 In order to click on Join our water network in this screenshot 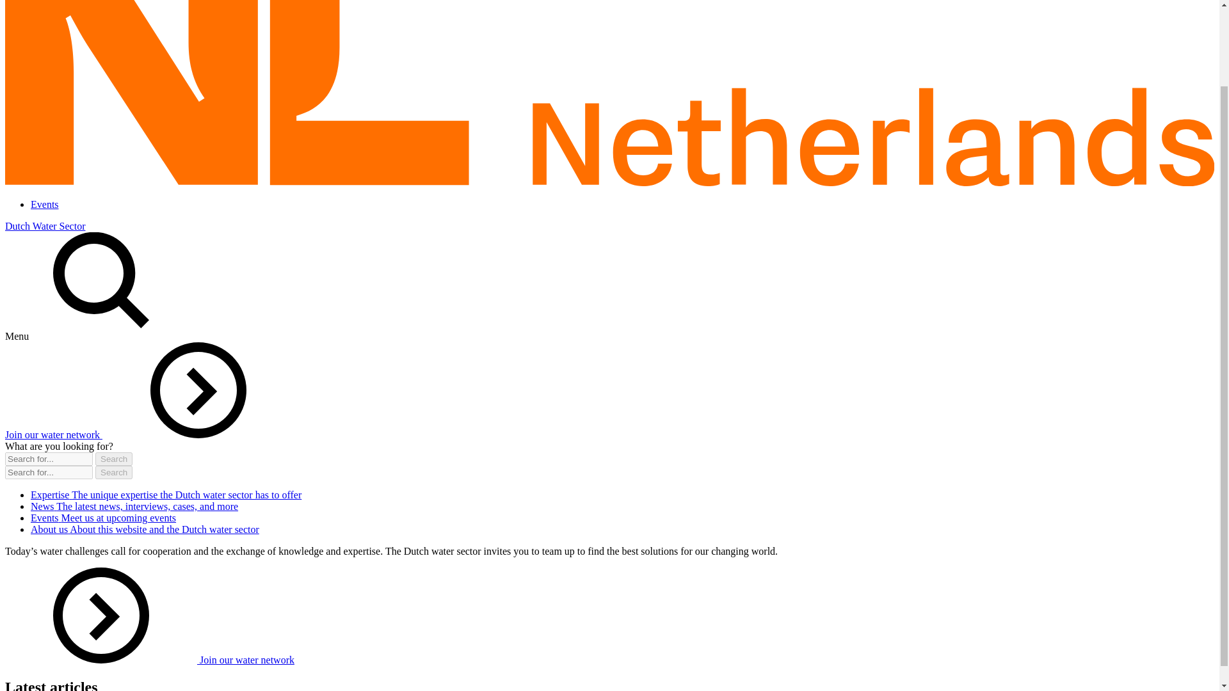, I will do `click(150, 660)`.